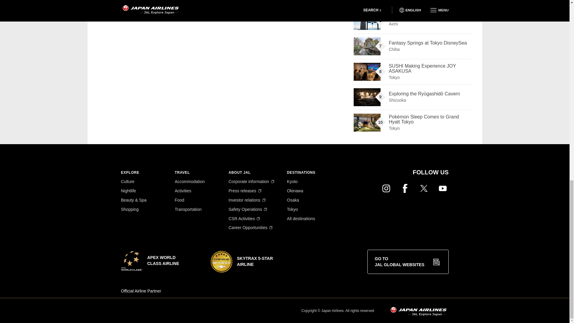 This screenshot has width=574, height=323. I want to click on SUSHI Making Experience JOY ASAKUSA, so click(367, 72).